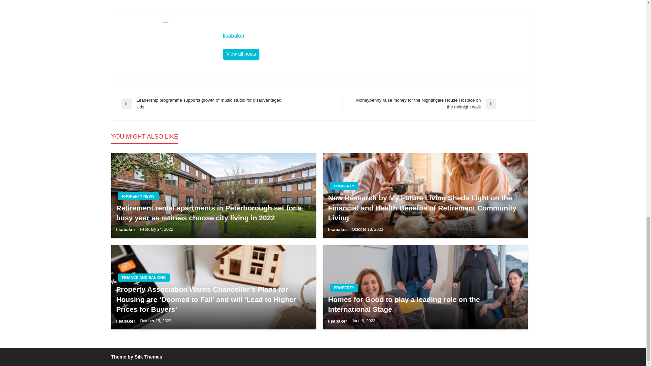 The height and width of the screenshot is (366, 651). Describe the element at coordinates (241, 54) in the screenshot. I see `lisabaker` at that location.